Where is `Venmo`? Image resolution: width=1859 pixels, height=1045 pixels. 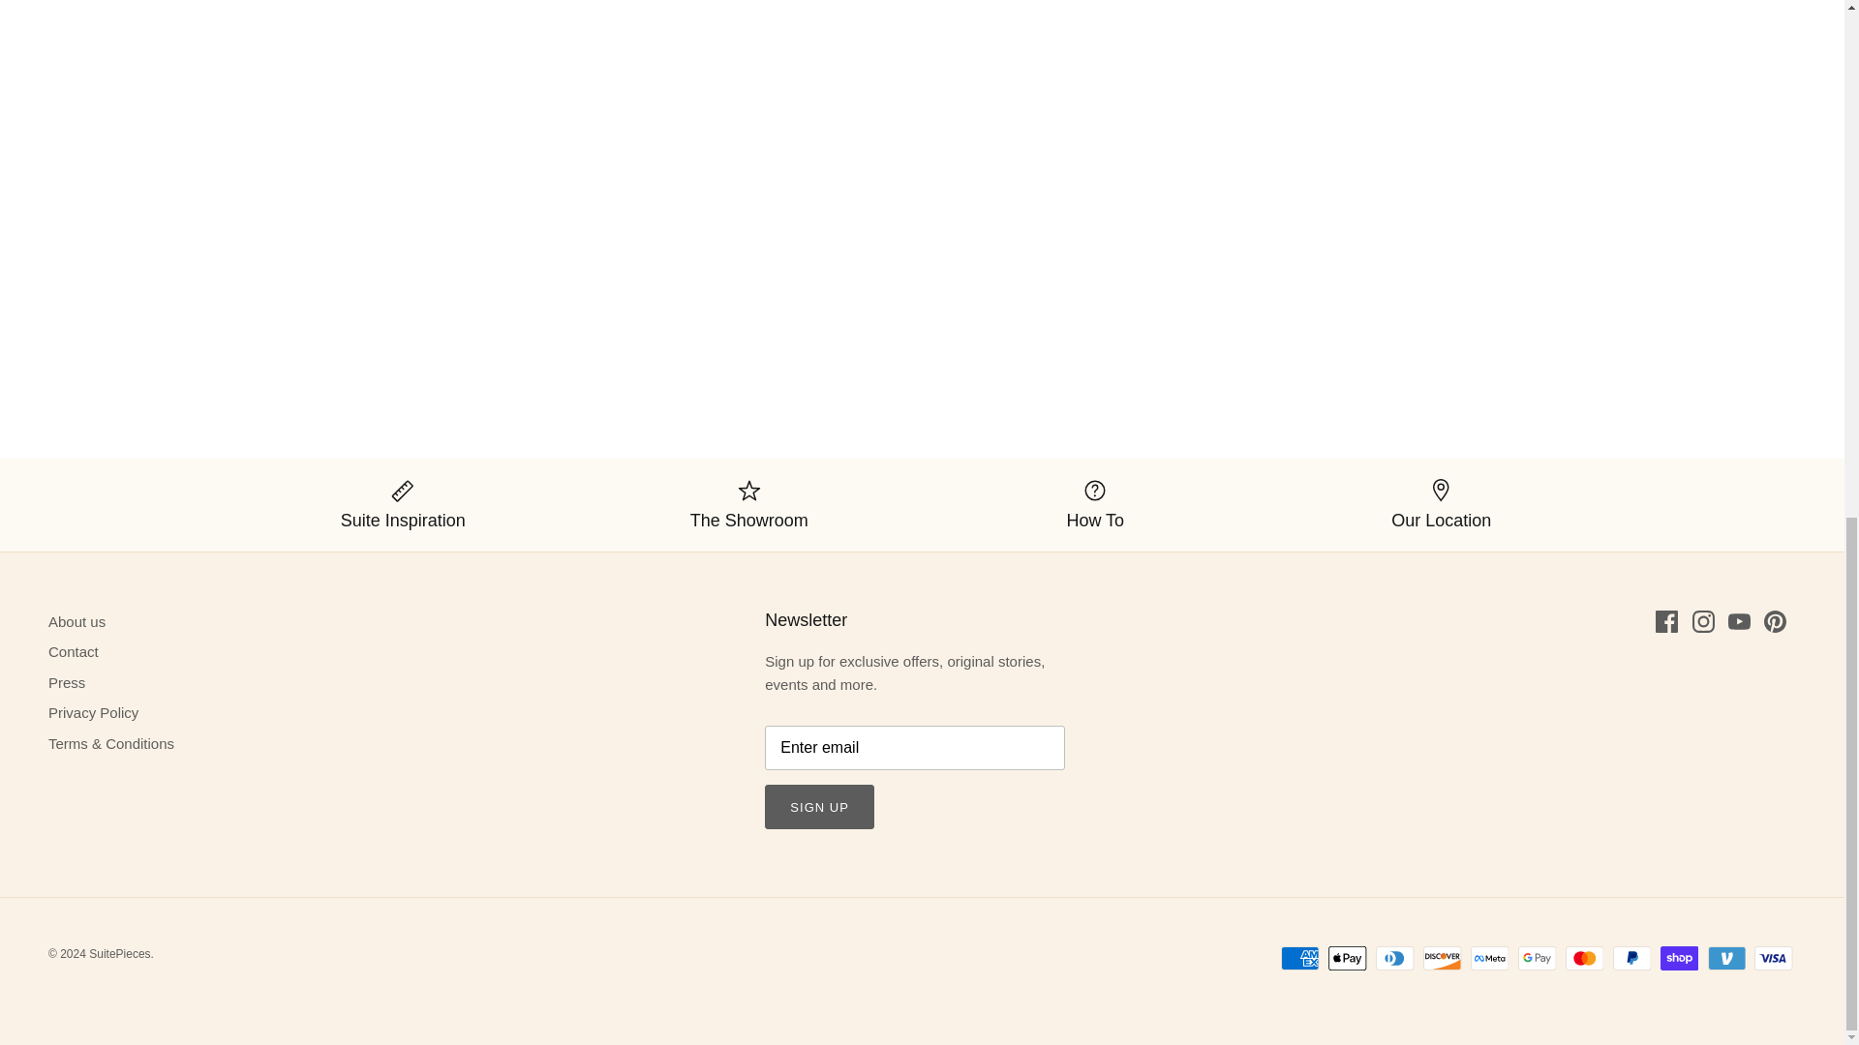 Venmo is located at coordinates (1726, 958).